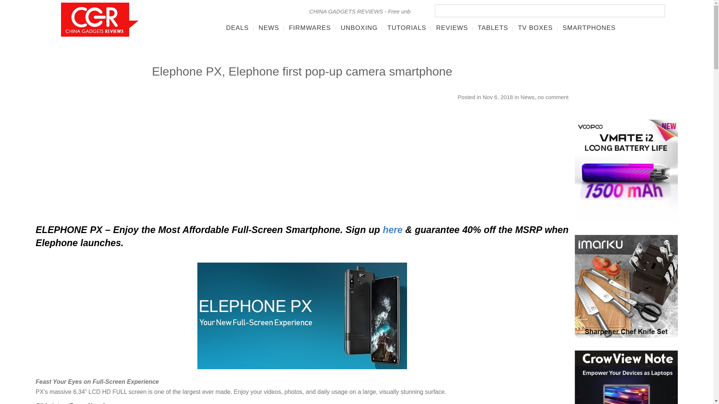 This screenshot has width=719, height=404. Describe the element at coordinates (493, 28) in the screenshot. I see `TABLETS` at that location.